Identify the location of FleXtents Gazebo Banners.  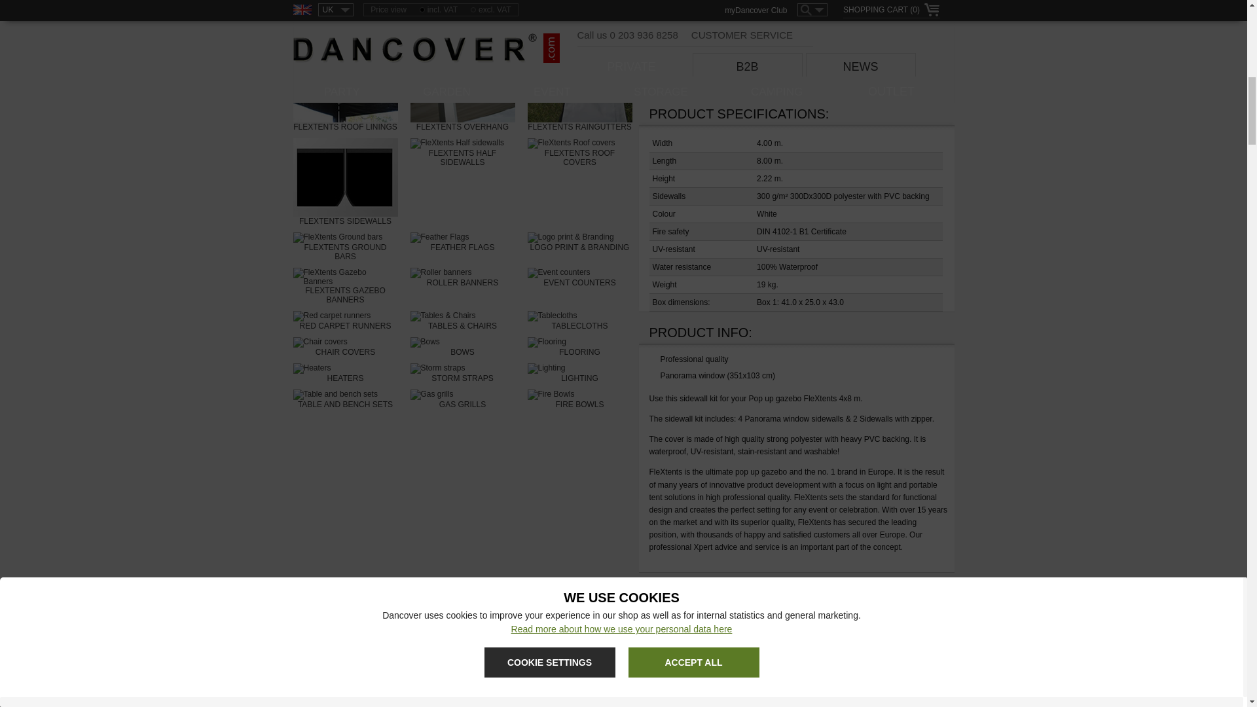
(346, 286).